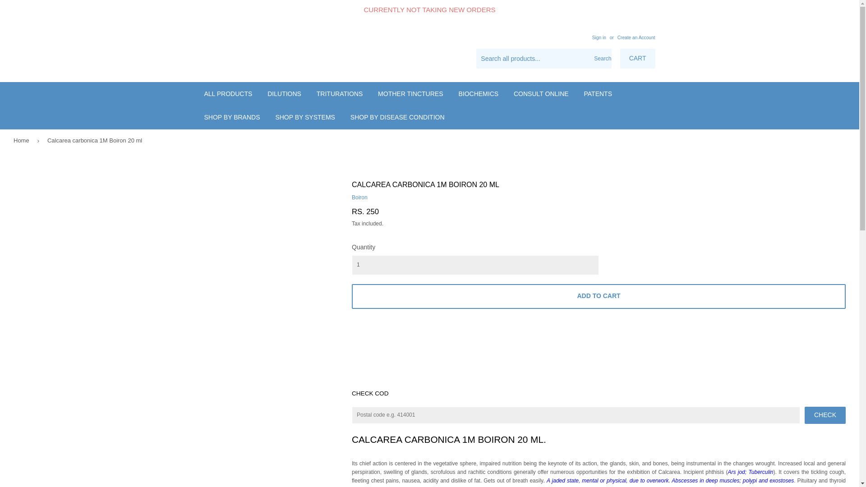  I want to click on Search, so click(601, 59).